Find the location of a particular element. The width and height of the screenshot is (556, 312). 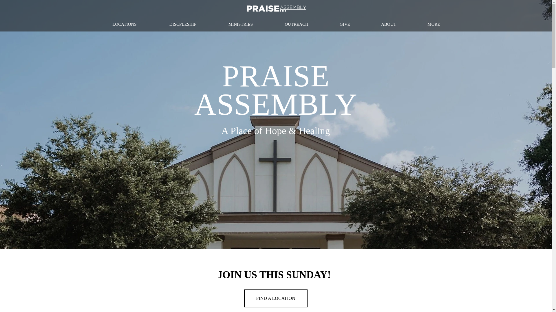

LOCATIONS is located at coordinates (125, 24).